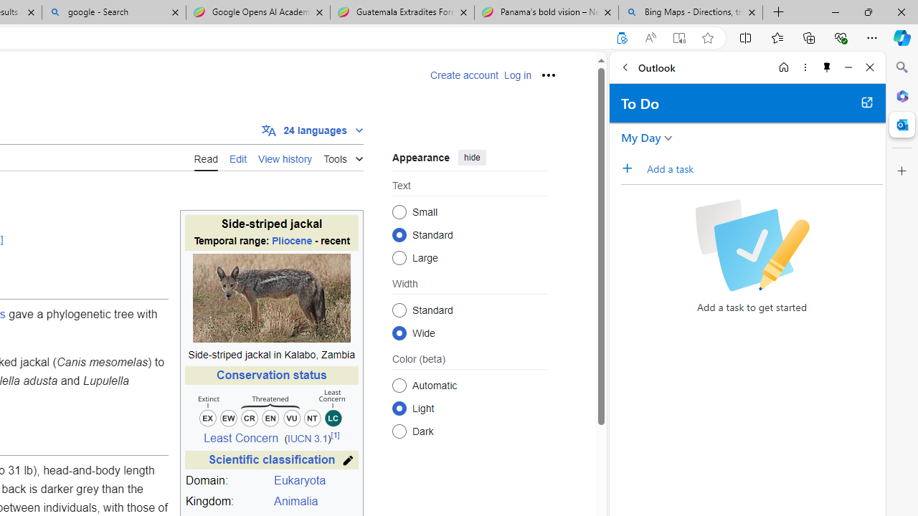 The image size is (918, 516). Describe the element at coordinates (241, 439) in the screenshot. I see `Least Concern` at that location.